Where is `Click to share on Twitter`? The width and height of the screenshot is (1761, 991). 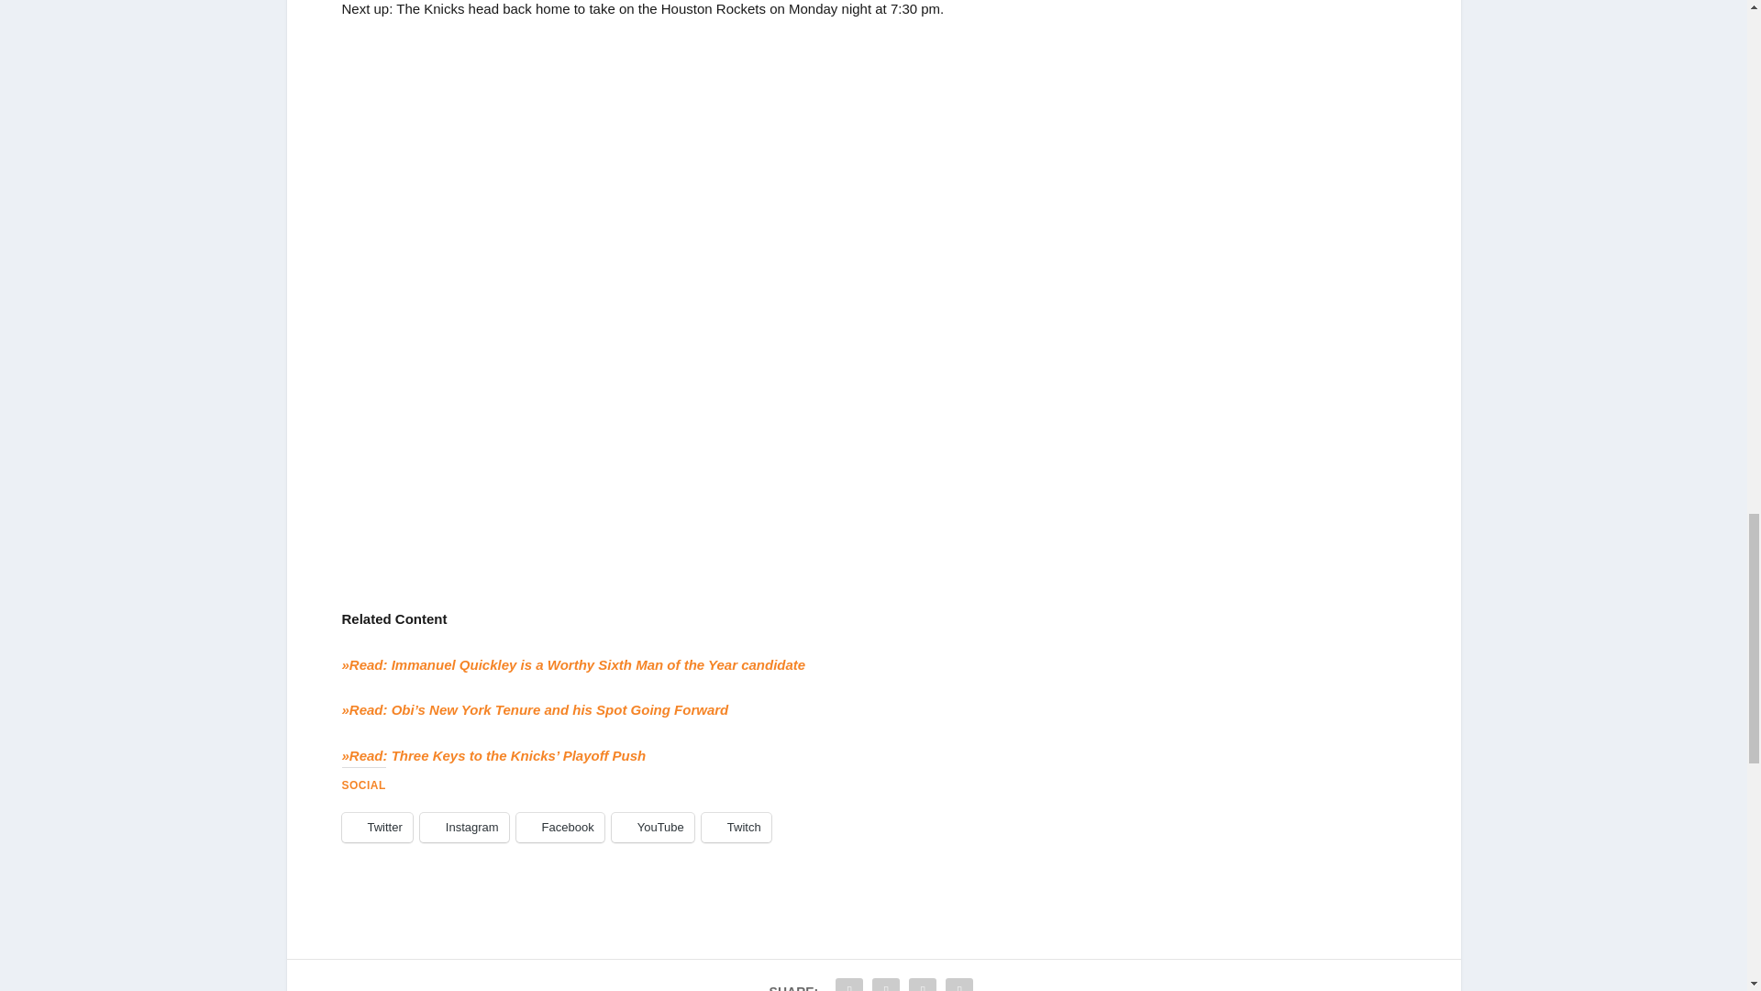 Click to share on Twitter is located at coordinates (376, 828).